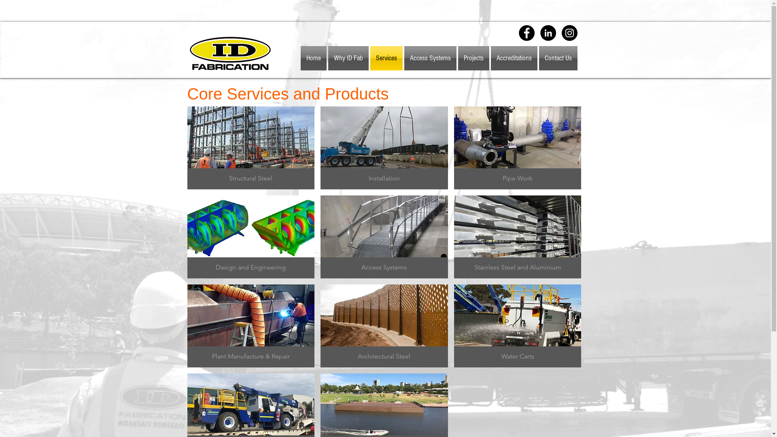  I want to click on Design and Engineering, so click(251, 237).